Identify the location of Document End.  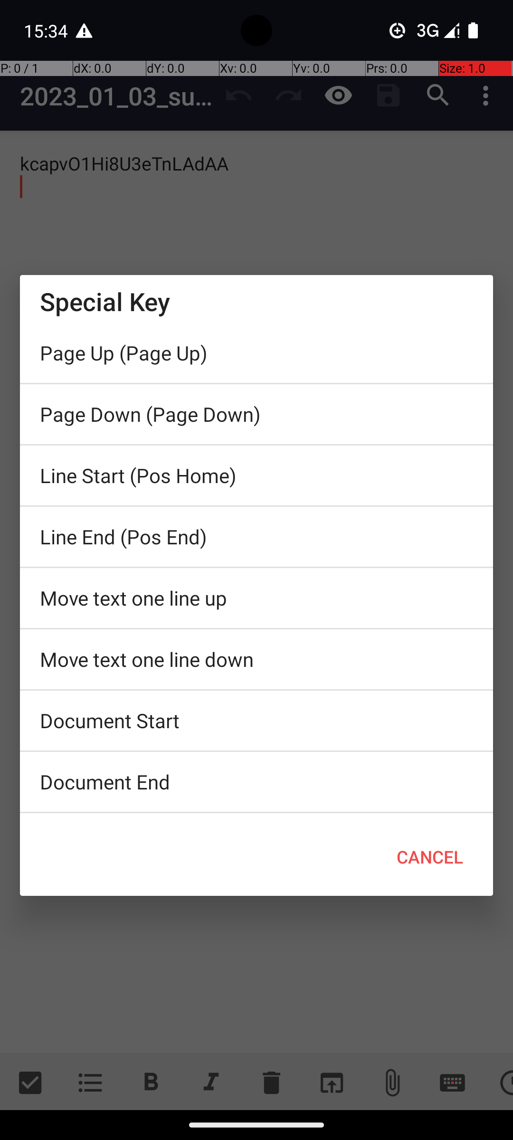
(256, 782).